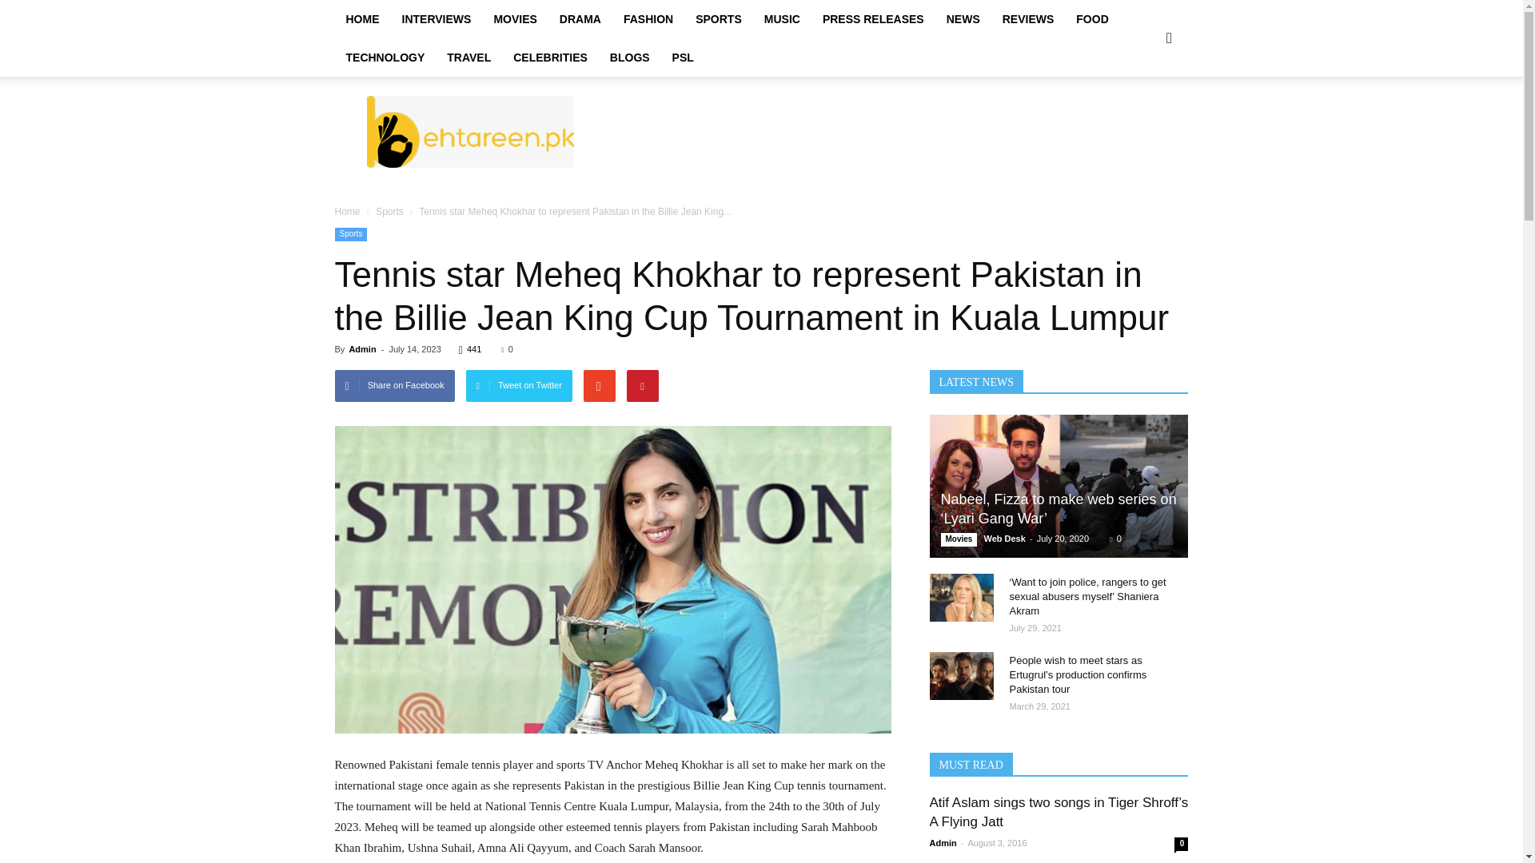 The image size is (1535, 863). What do you see at coordinates (435, 19) in the screenshot?
I see `INTERVIEWS` at bounding box center [435, 19].